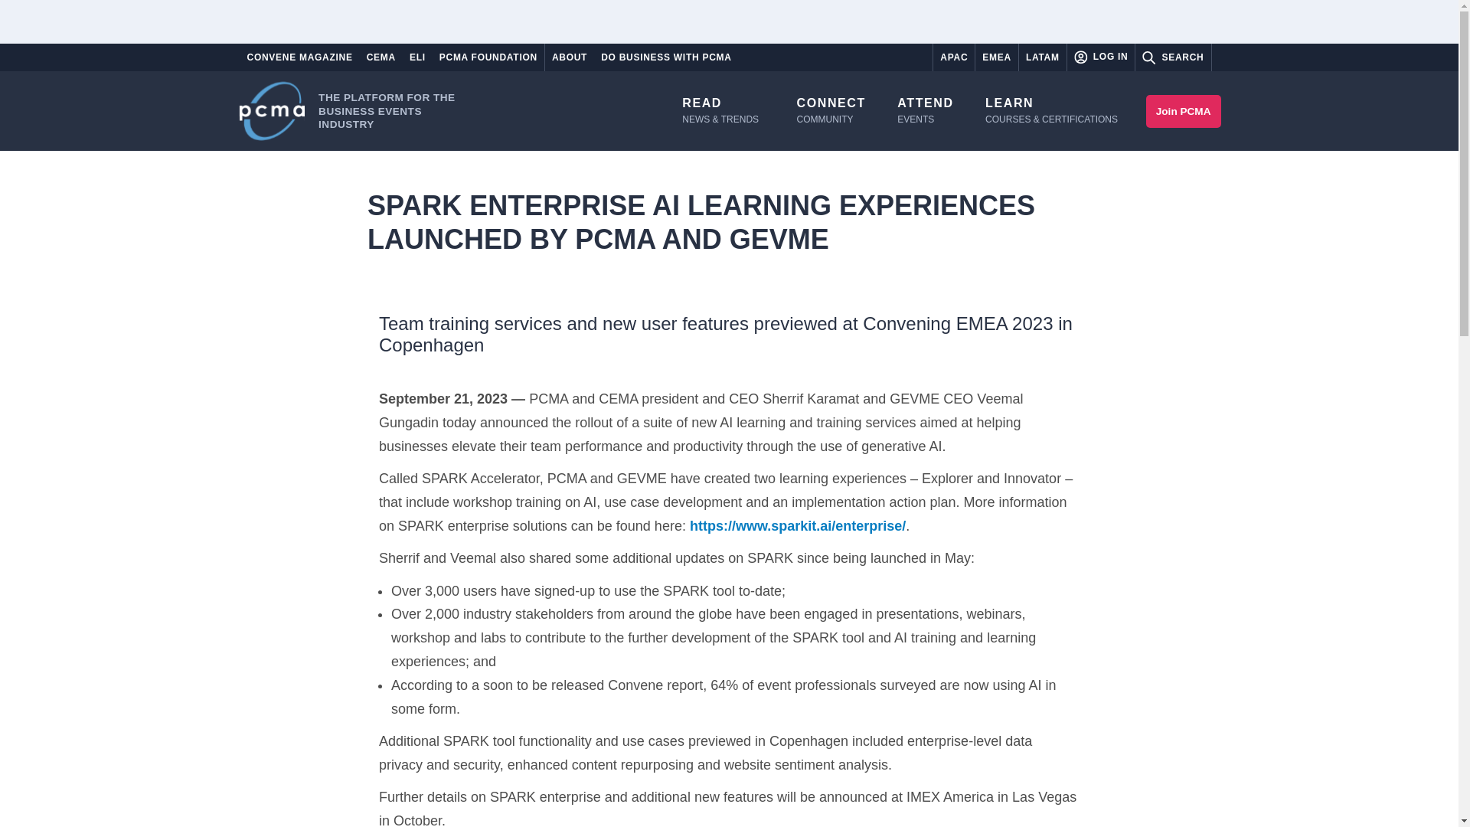 The height and width of the screenshot is (827, 1470). Describe the element at coordinates (997, 57) in the screenshot. I see `EMEA` at that location.